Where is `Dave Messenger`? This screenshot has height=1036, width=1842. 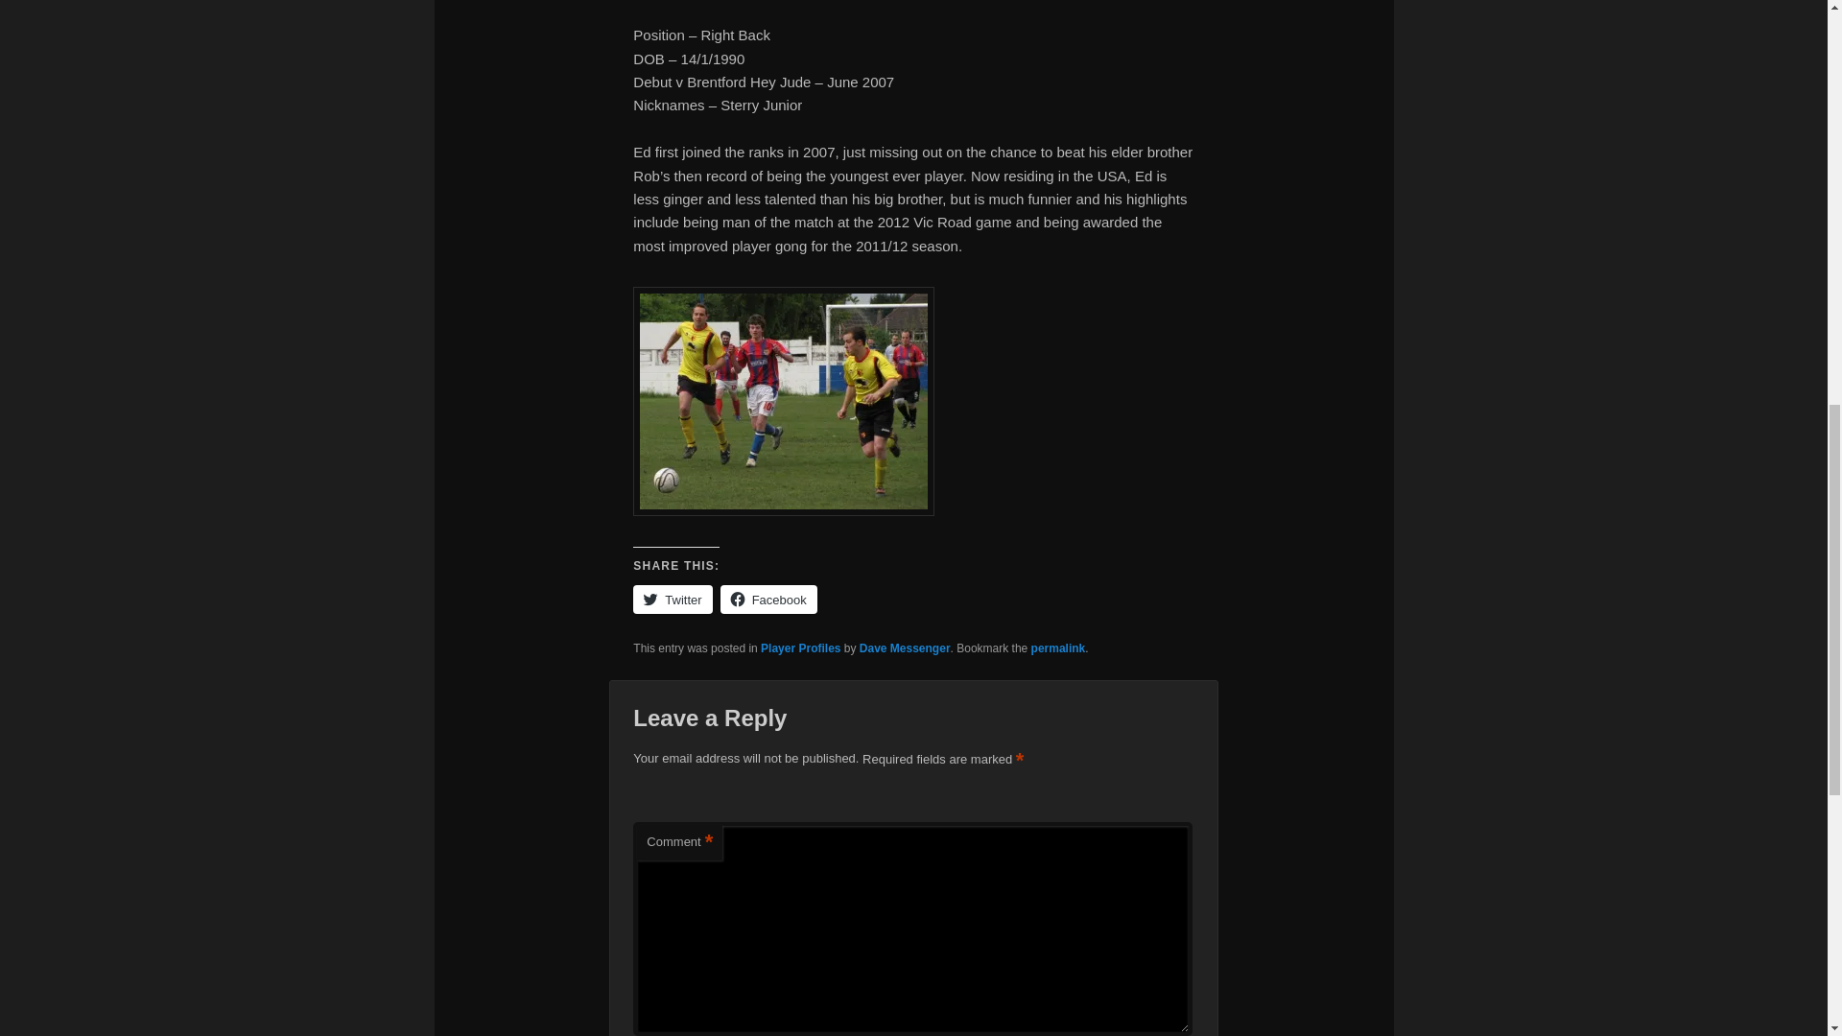 Dave Messenger is located at coordinates (905, 647).